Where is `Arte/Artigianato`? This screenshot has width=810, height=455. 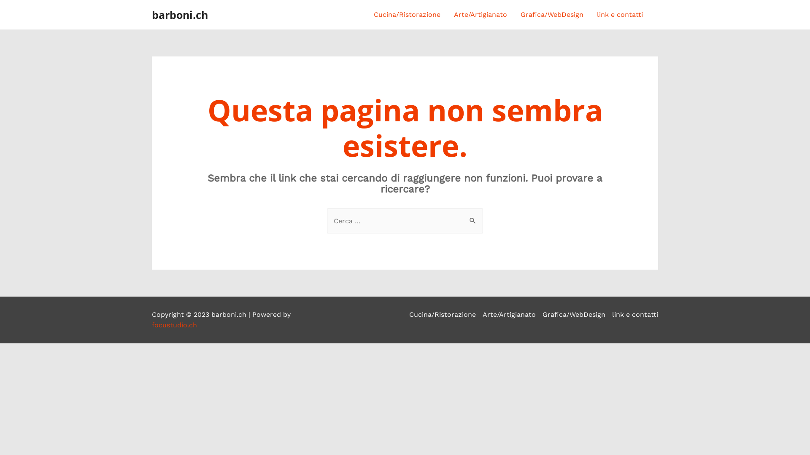
Arte/Artigianato is located at coordinates (481, 15).